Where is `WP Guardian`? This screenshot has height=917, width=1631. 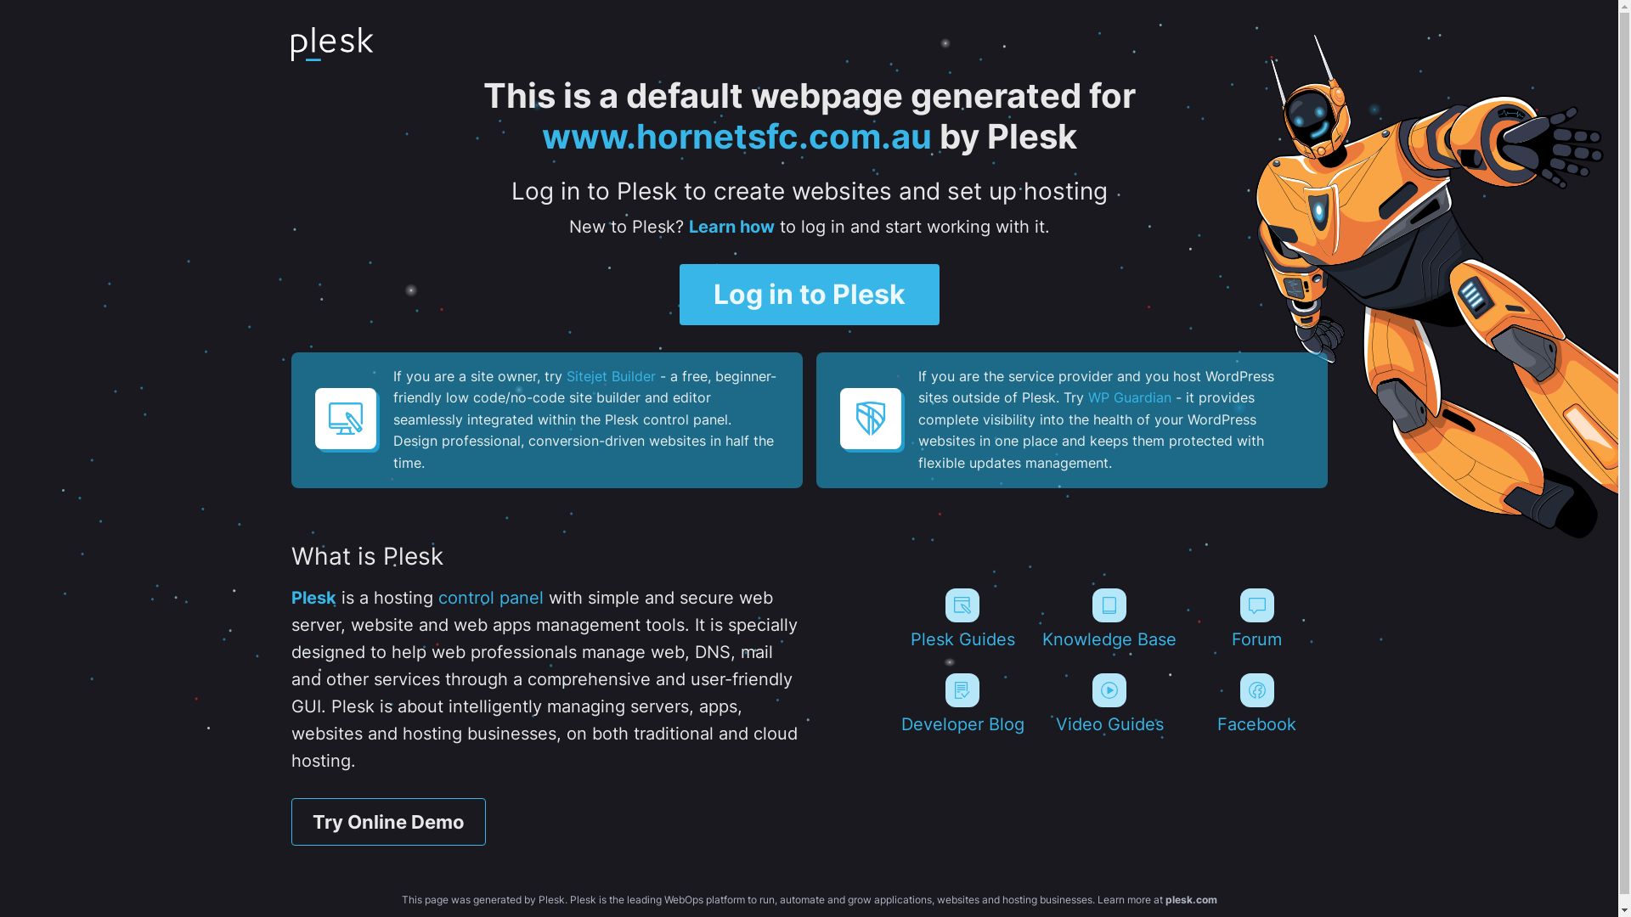
WP Guardian is located at coordinates (1129, 397).